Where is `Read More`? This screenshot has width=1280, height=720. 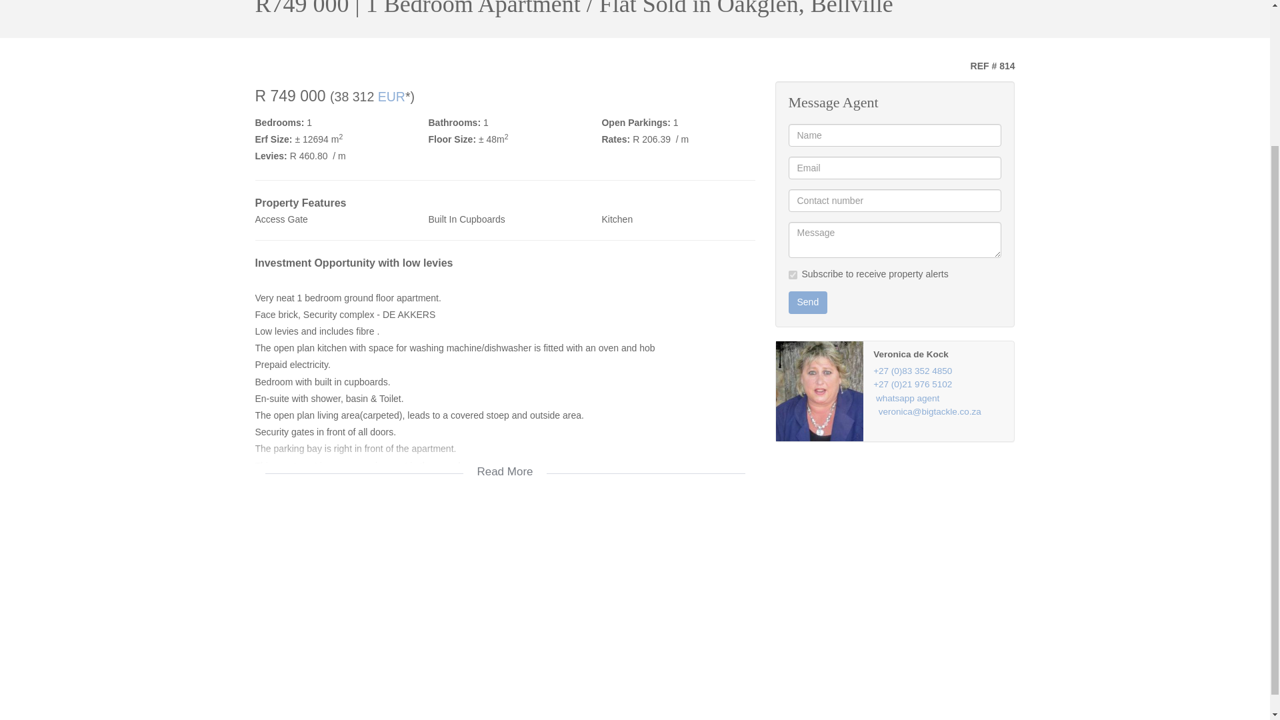 Read More is located at coordinates (505, 463).